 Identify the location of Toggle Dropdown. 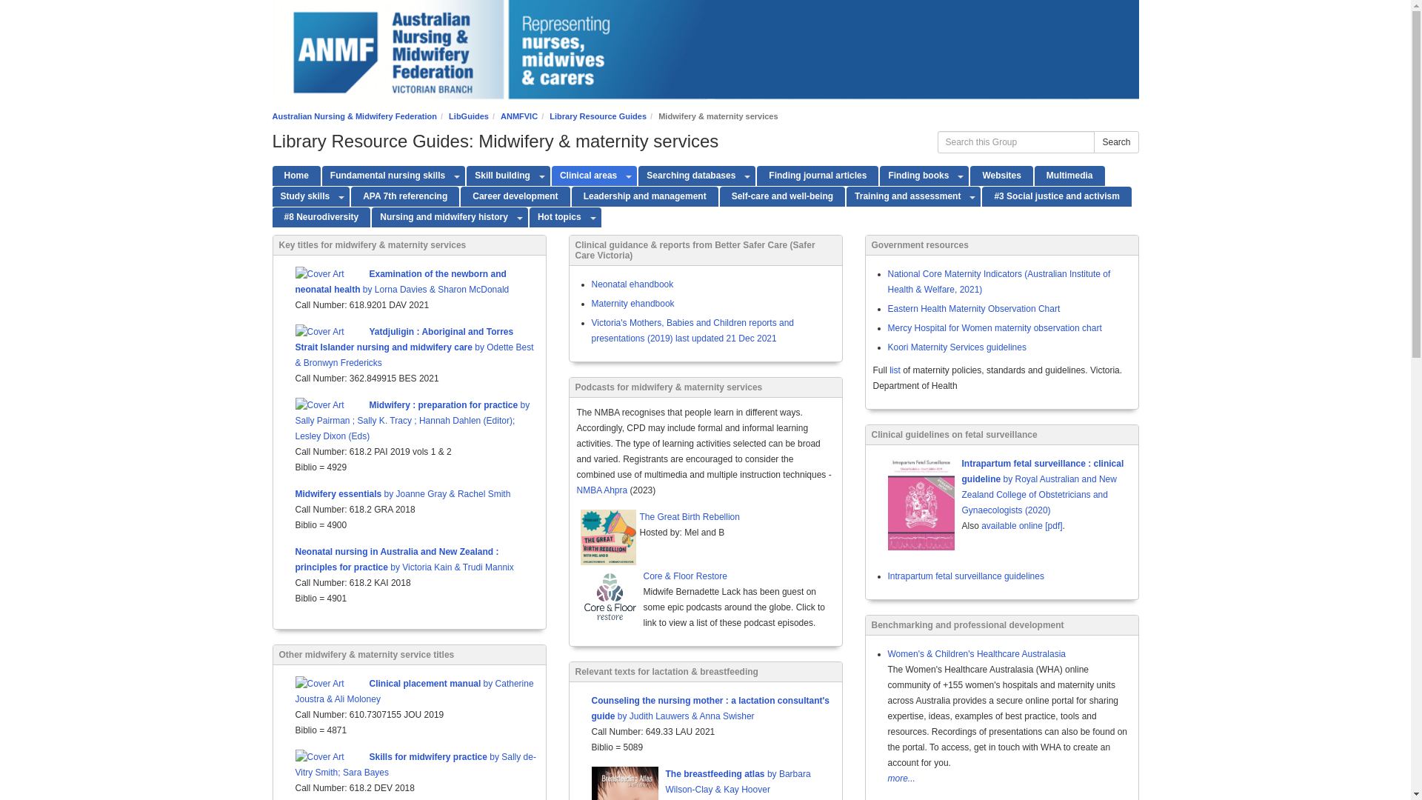
(747, 176).